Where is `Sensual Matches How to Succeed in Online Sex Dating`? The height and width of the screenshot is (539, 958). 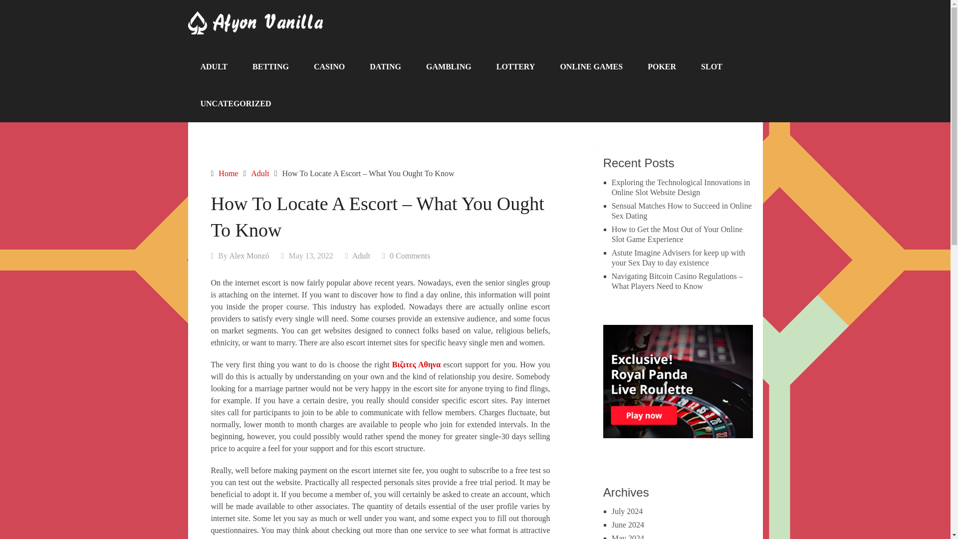
Sensual Matches How to Succeed in Online Sex Dating is located at coordinates (682, 211).